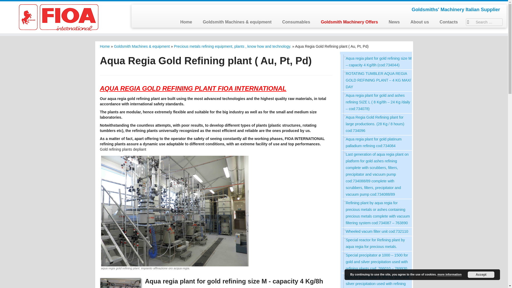  What do you see at coordinates (186, 22) in the screenshot?
I see `Home` at bounding box center [186, 22].